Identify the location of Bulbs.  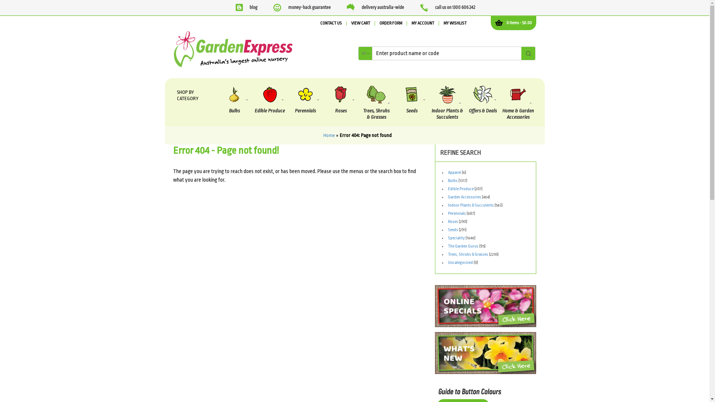
(453, 181).